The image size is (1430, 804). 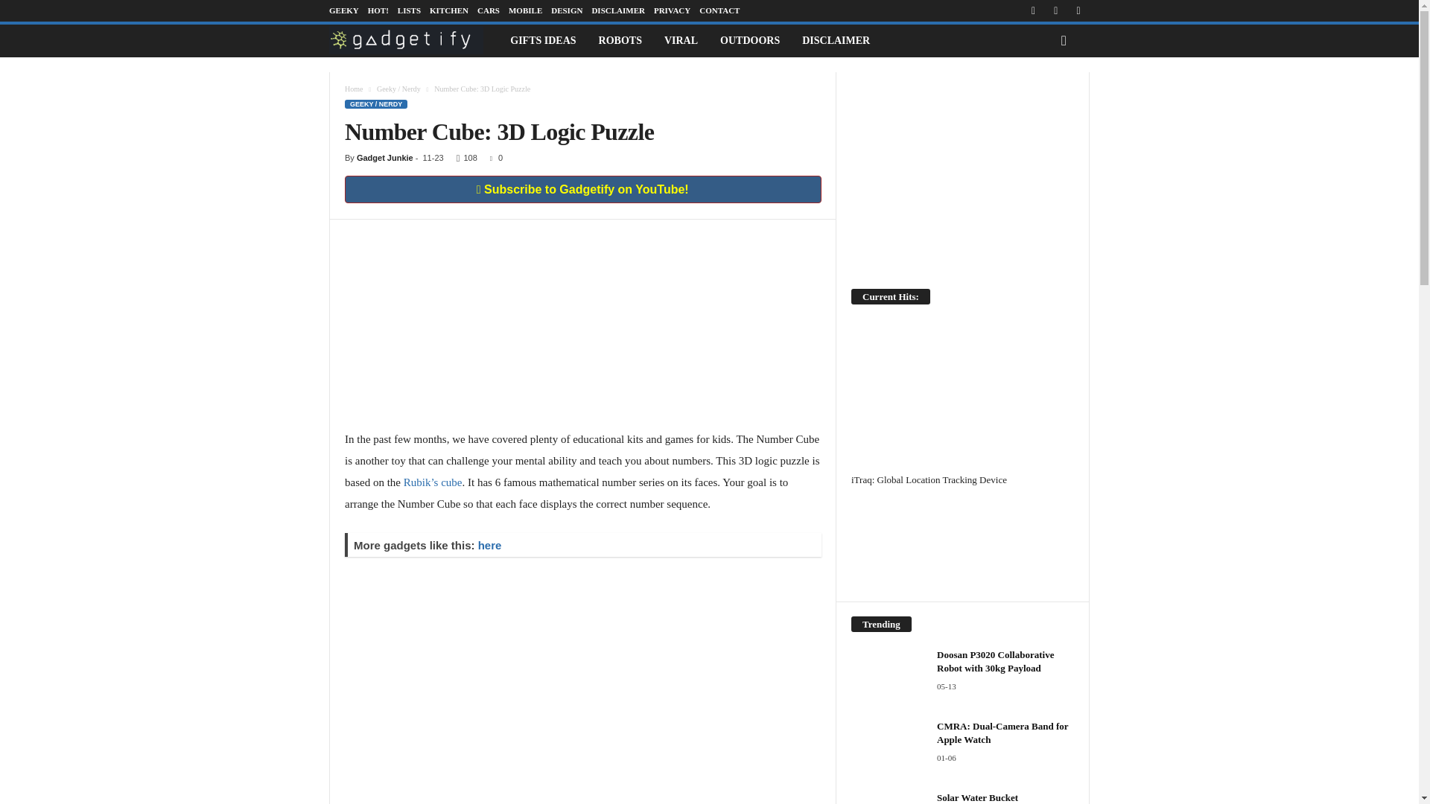 I want to click on GEEKY, so click(x=343, y=10).